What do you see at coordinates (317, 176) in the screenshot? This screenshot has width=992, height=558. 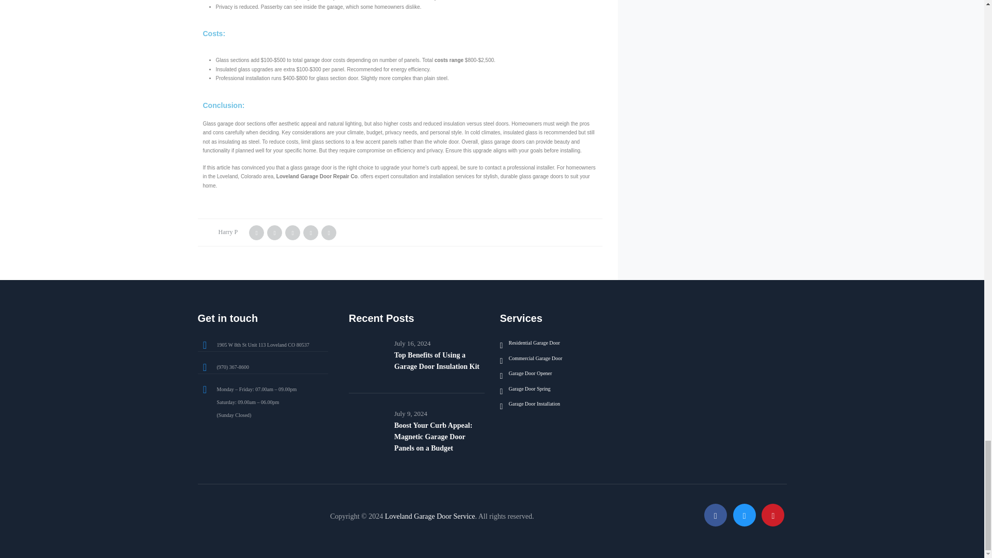 I see `Loveland Garage Door Repair Co` at bounding box center [317, 176].